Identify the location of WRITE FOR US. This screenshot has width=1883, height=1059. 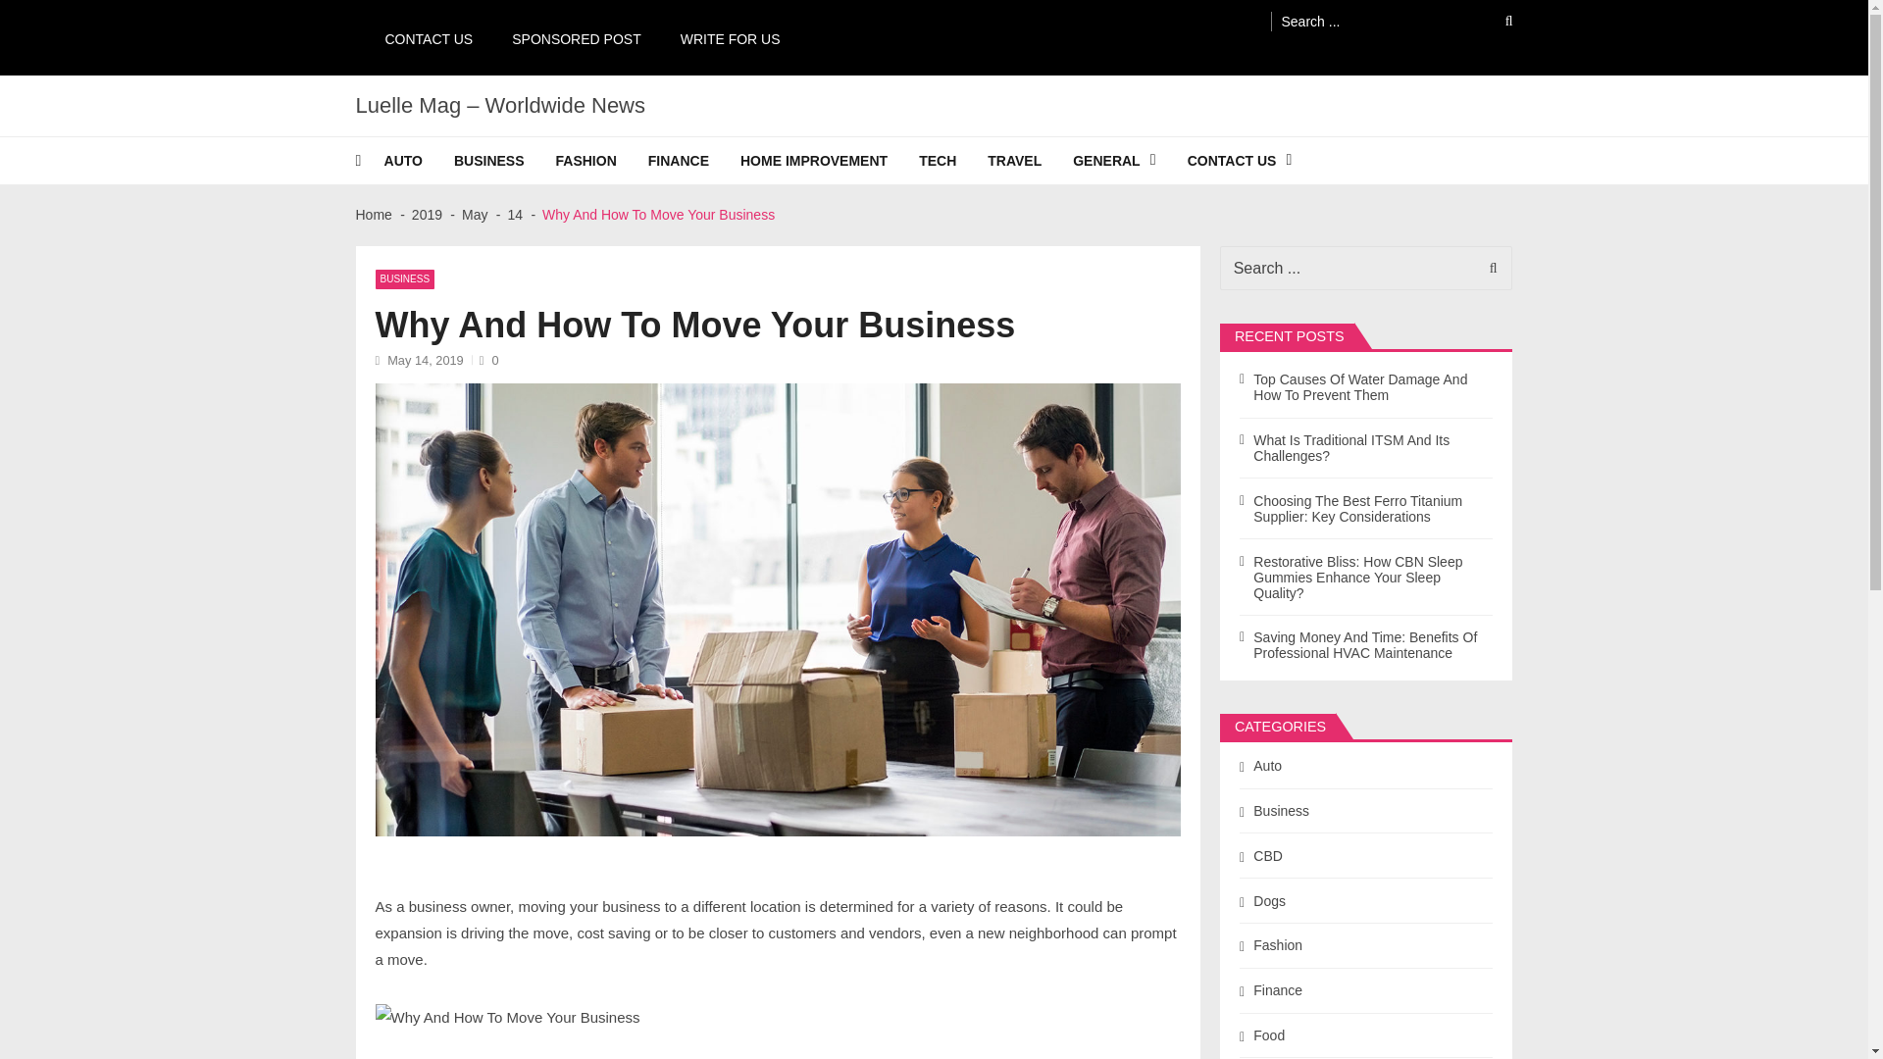
(721, 37).